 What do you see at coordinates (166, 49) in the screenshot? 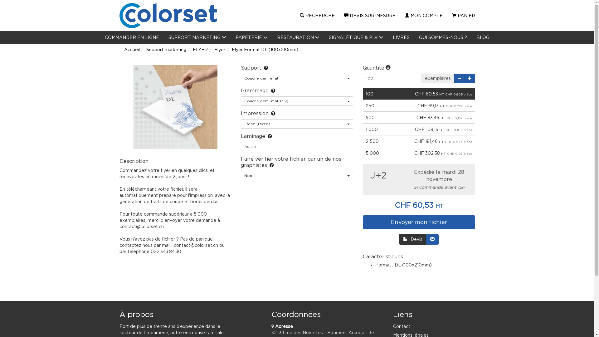
I see `Support marketing` at bounding box center [166, 49].